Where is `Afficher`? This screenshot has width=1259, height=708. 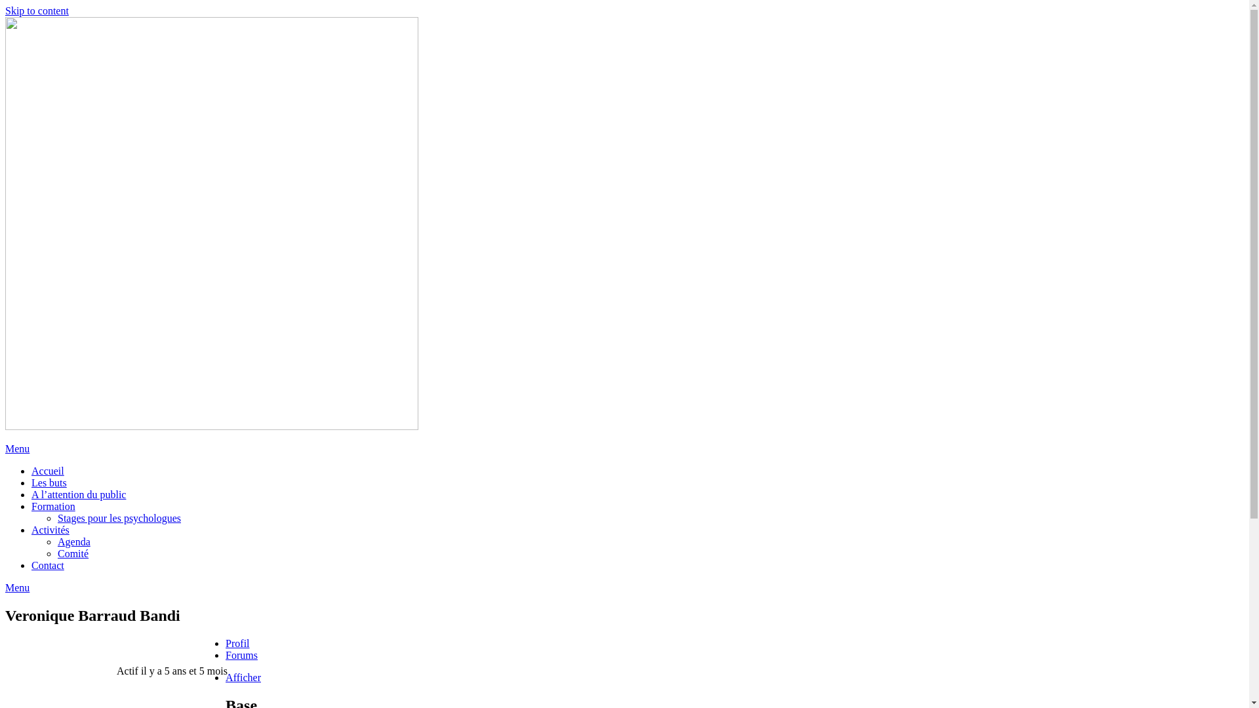 Afficher is located at coordinates (243, 678).